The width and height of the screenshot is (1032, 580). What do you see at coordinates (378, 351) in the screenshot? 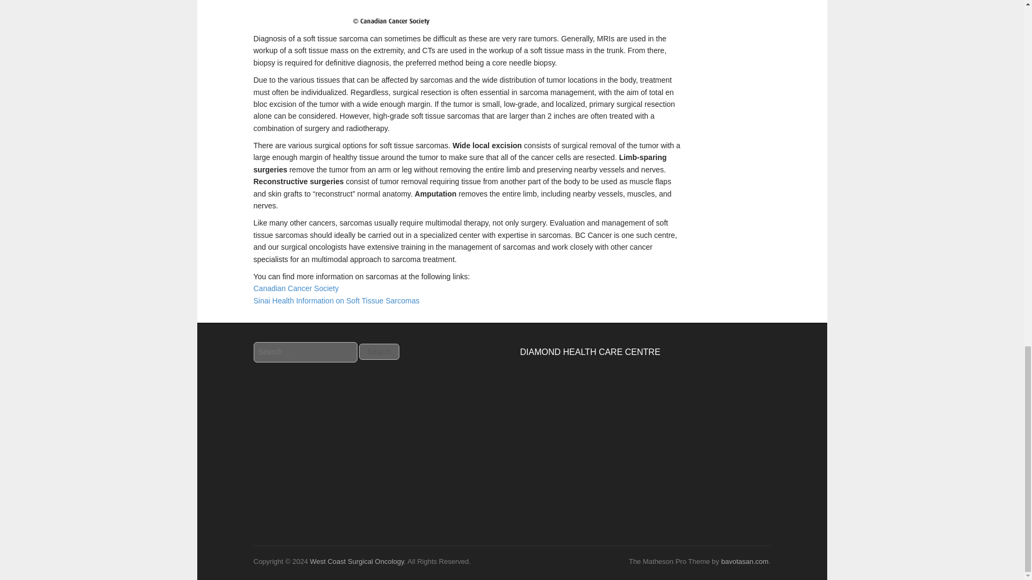
I see `Search` at bounding box center [378, 351].